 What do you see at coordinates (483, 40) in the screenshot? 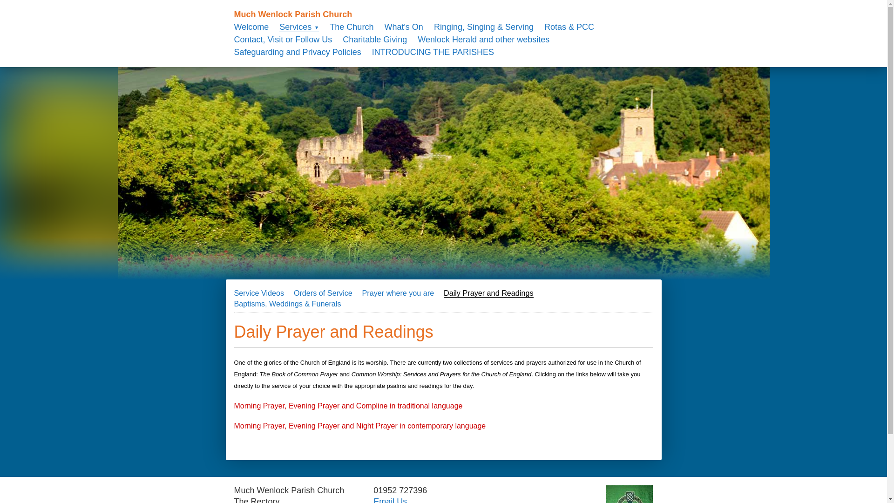
I see `Wenlock Herald and other websites` at bounding box center [483, 40].